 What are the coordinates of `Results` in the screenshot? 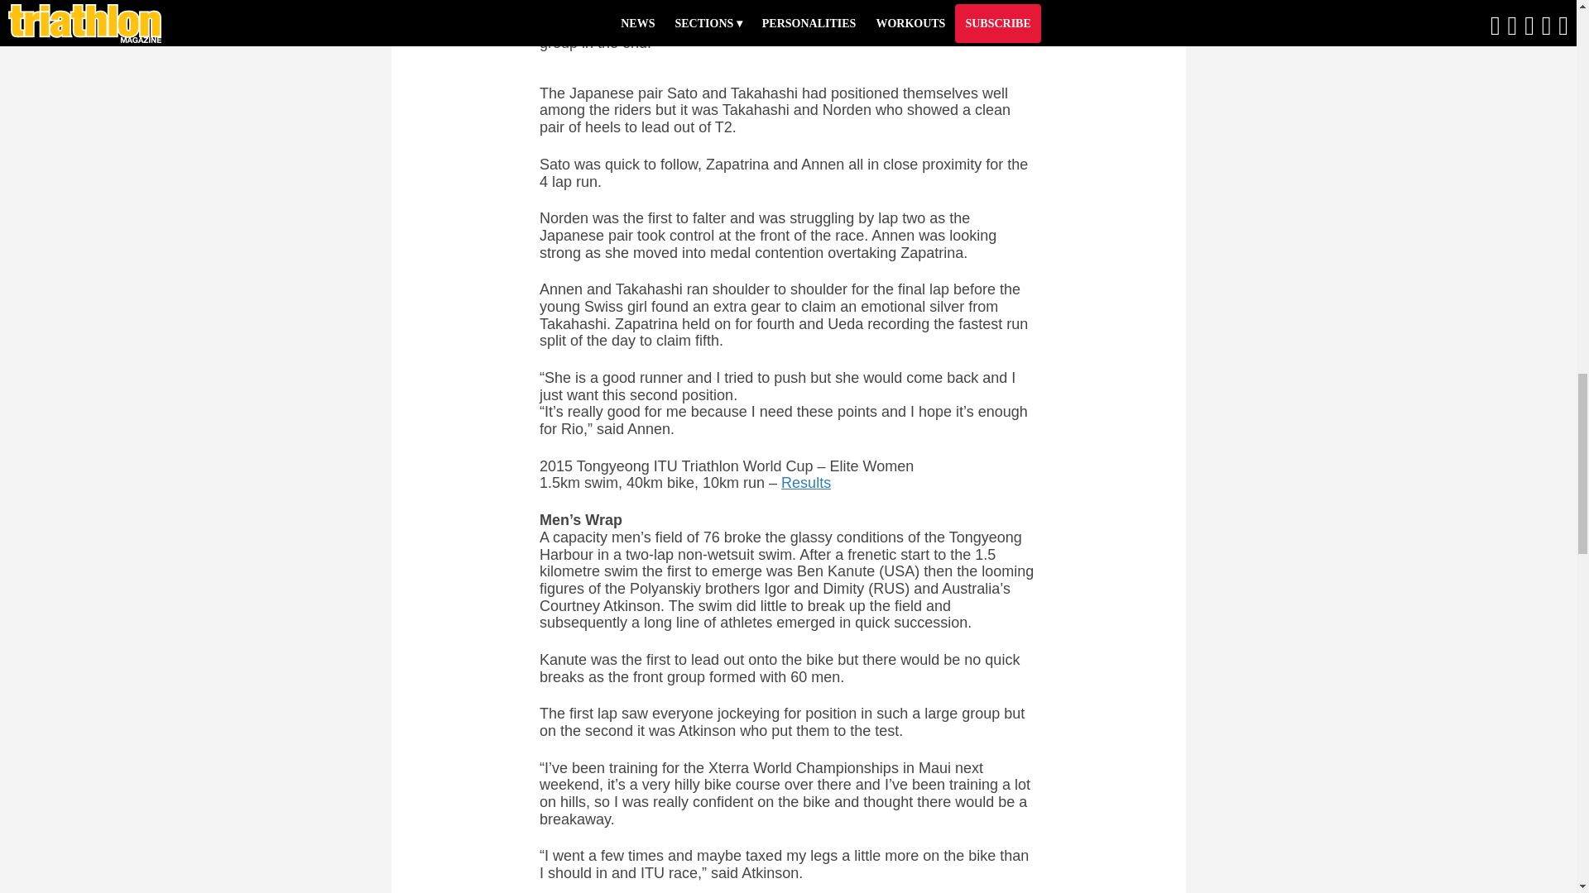 It's located at (806, 483).